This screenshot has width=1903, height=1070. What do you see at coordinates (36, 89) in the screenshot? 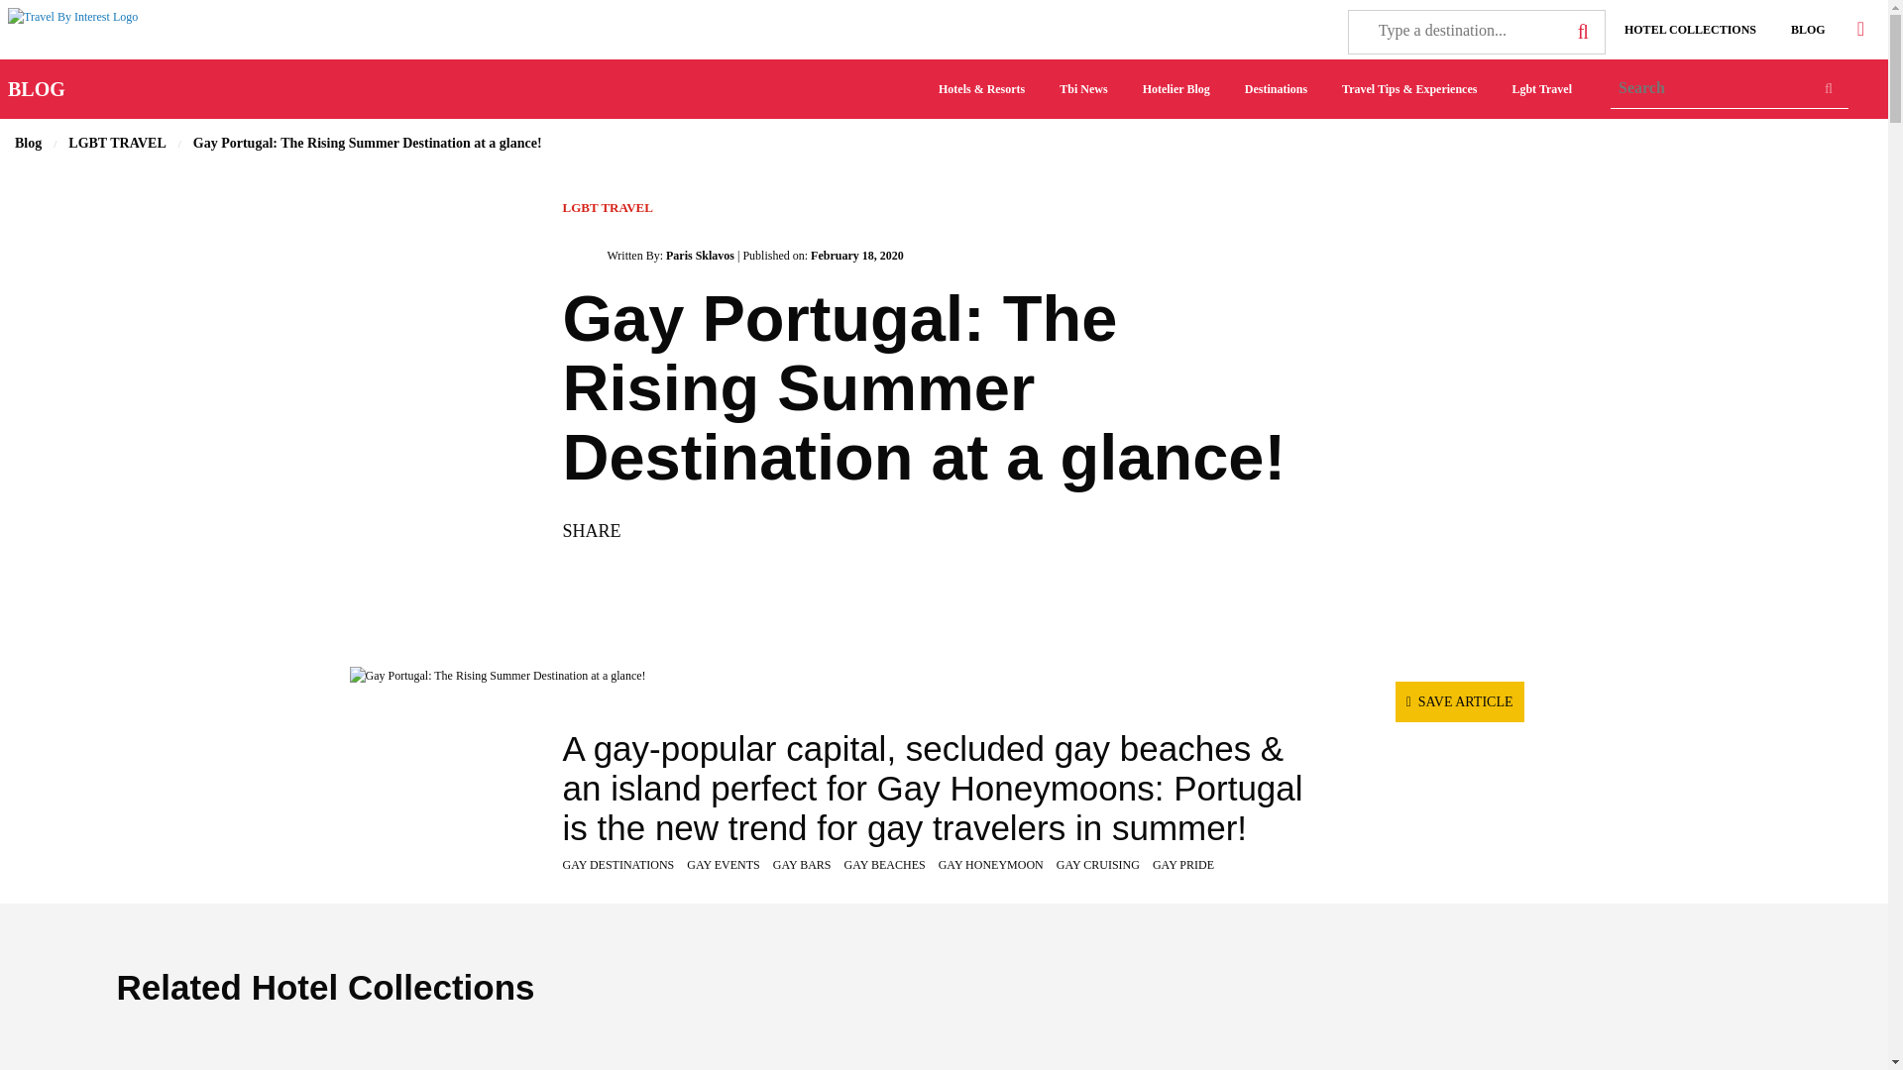
I see `BLOG` at bounding box center [36, 89].